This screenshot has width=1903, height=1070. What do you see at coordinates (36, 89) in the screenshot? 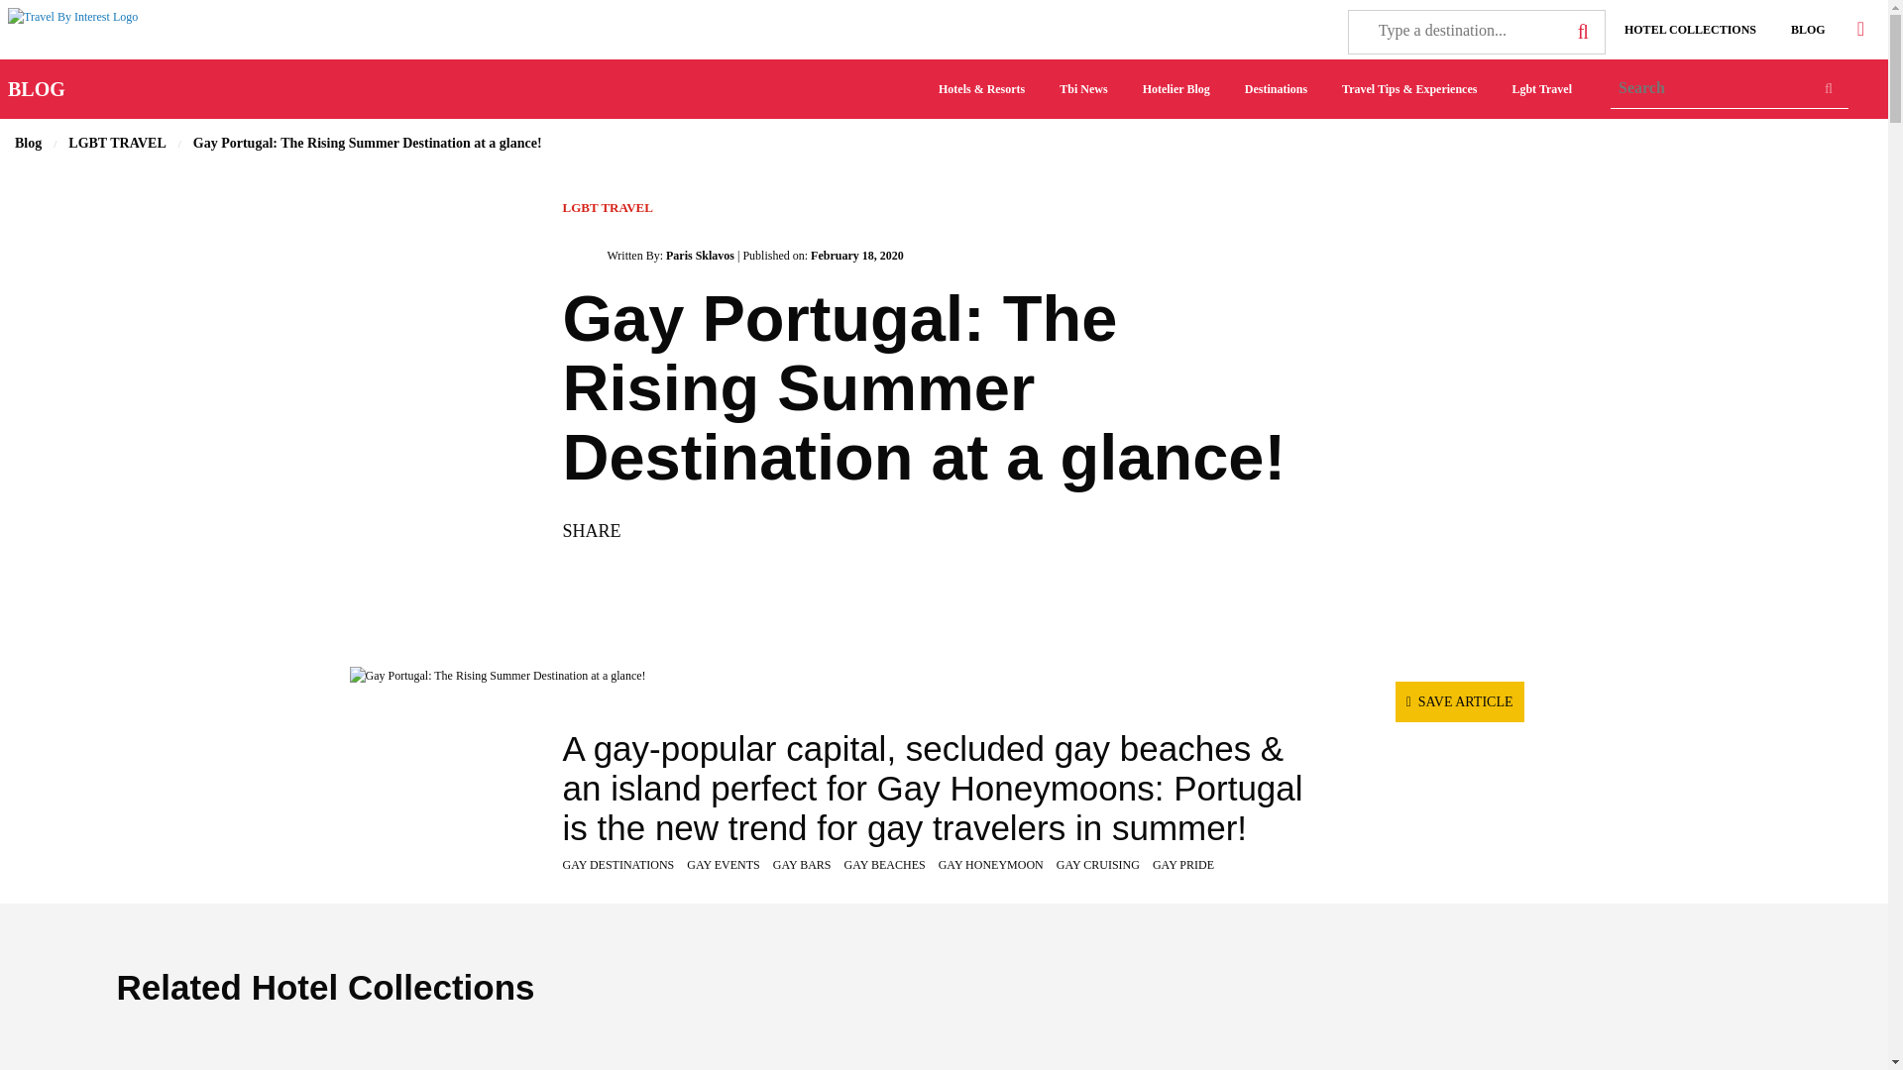
I see `BLOG` at bounding box center [36, 89].